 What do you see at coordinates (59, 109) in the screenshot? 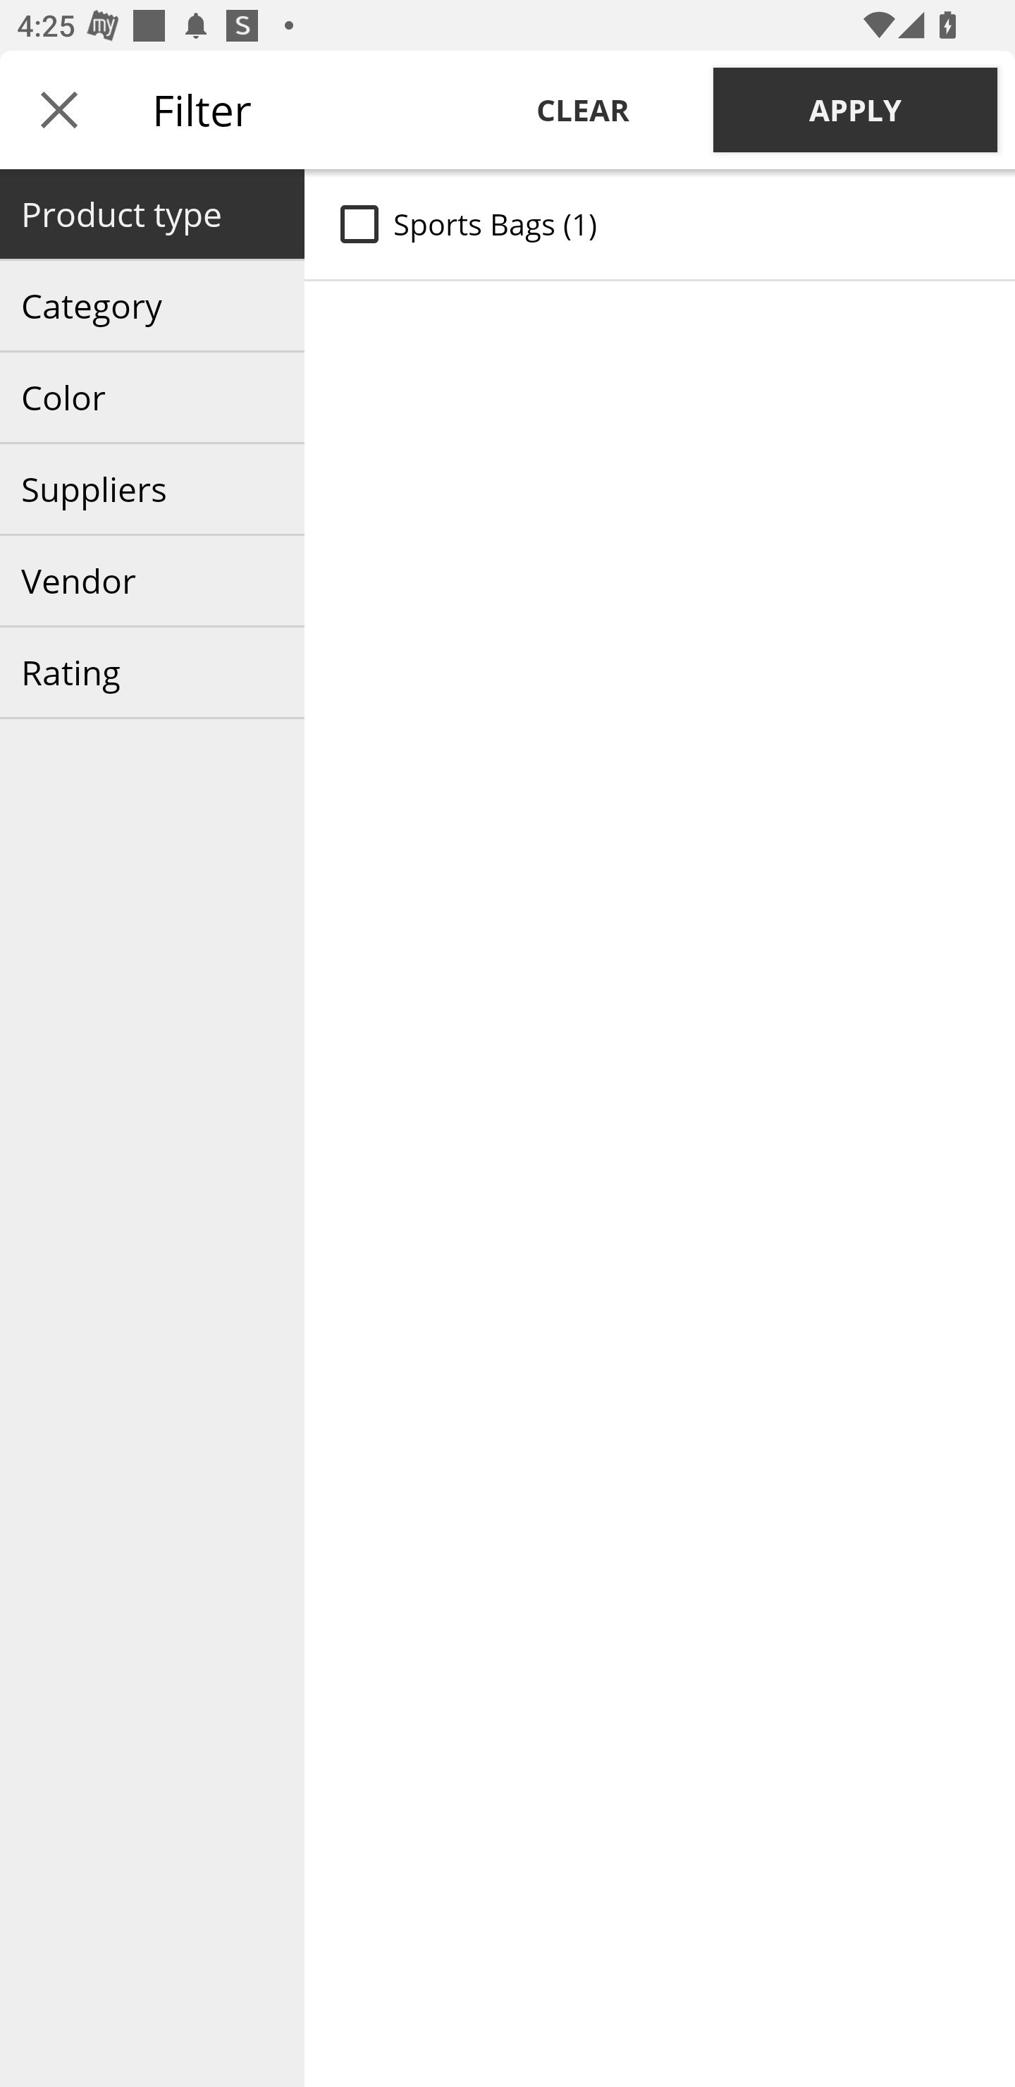
I see `Navigate up` at bounding box center [59, 109].